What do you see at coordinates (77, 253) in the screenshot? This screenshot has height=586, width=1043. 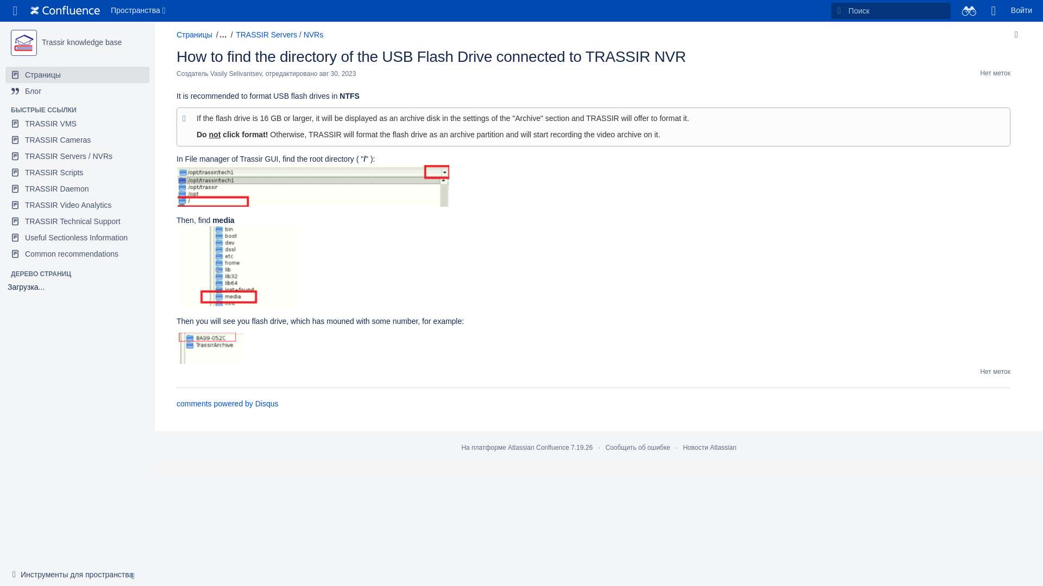 I see `Common recommendations` at bounding box center [77, 253].